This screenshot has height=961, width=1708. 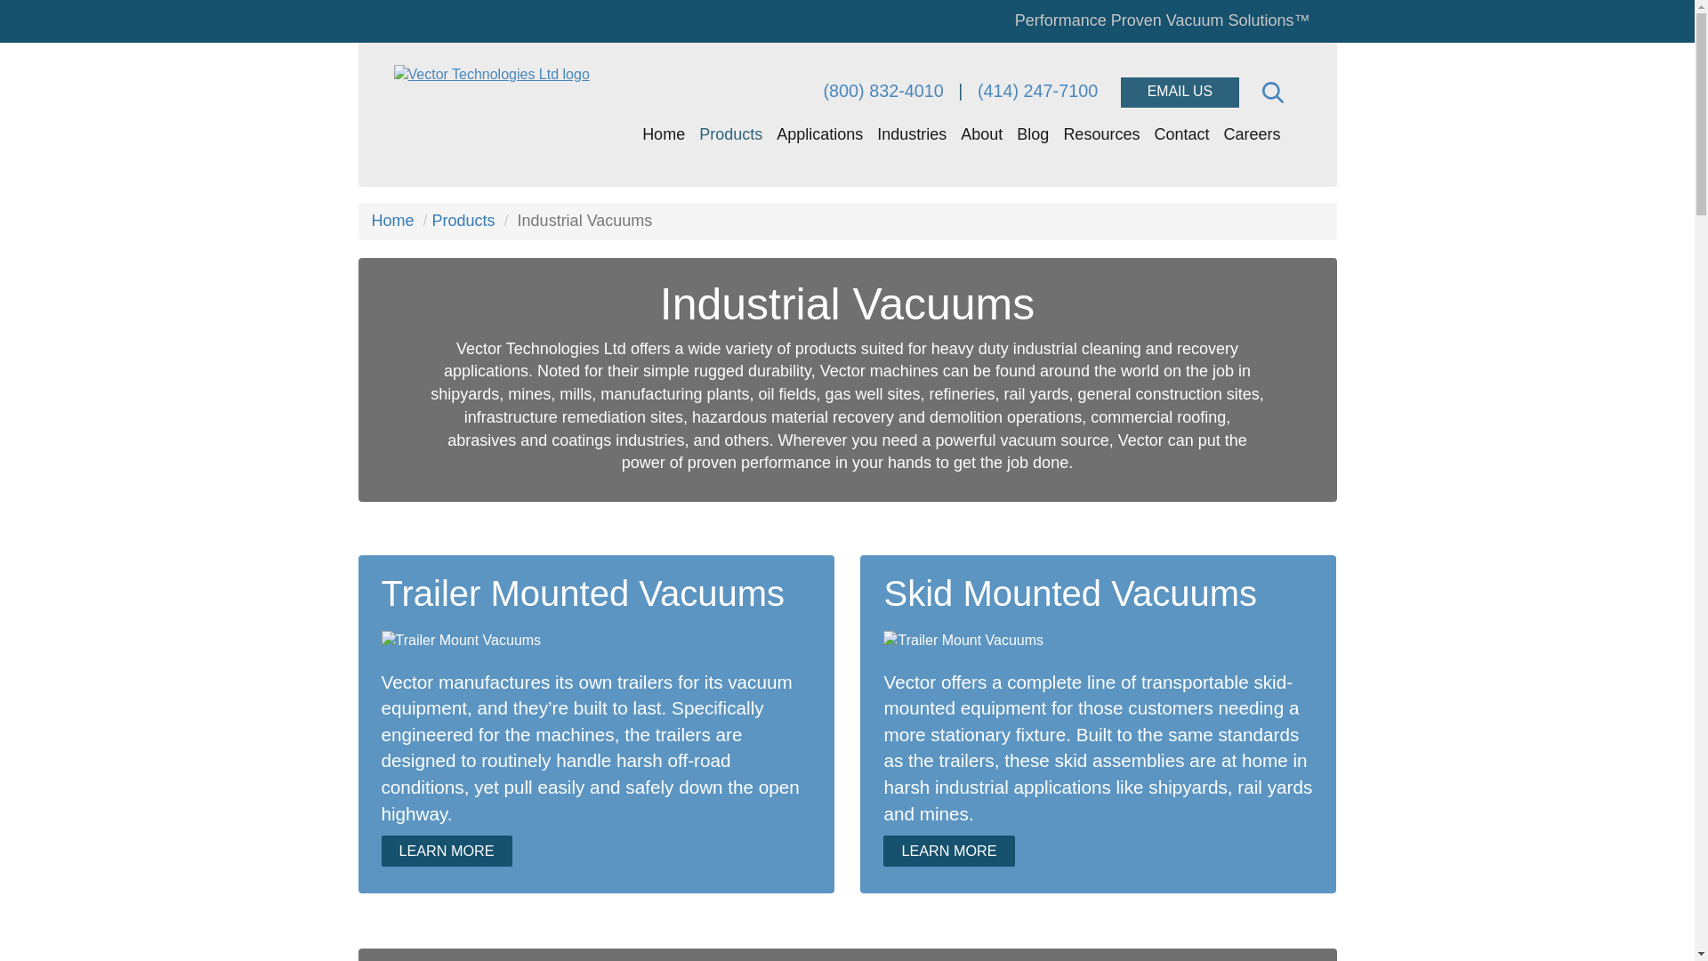 What do you see at coordinates (493, 75) in the screenshot?
I see `Vector Technologies Ltd logo` at bounding box center [493, 75].